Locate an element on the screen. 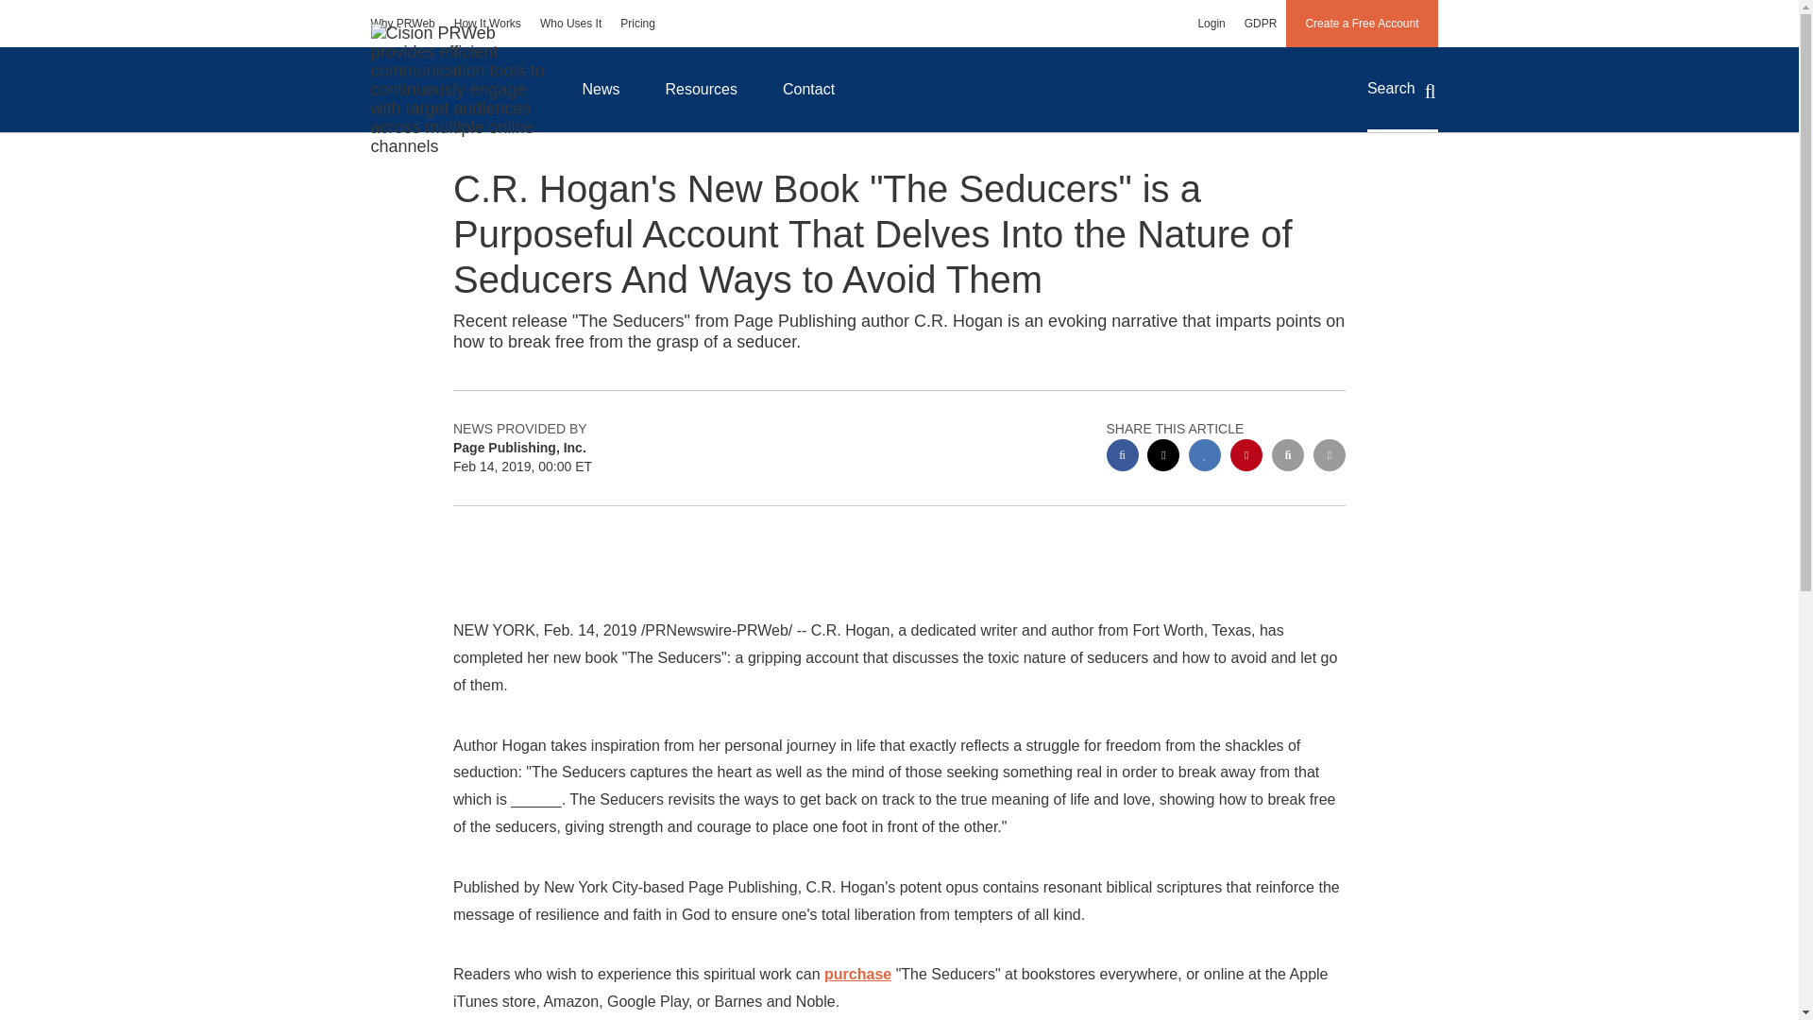 This screenshot has width=1813, height=1020. GDPR is located at coordinates (1261, 23).